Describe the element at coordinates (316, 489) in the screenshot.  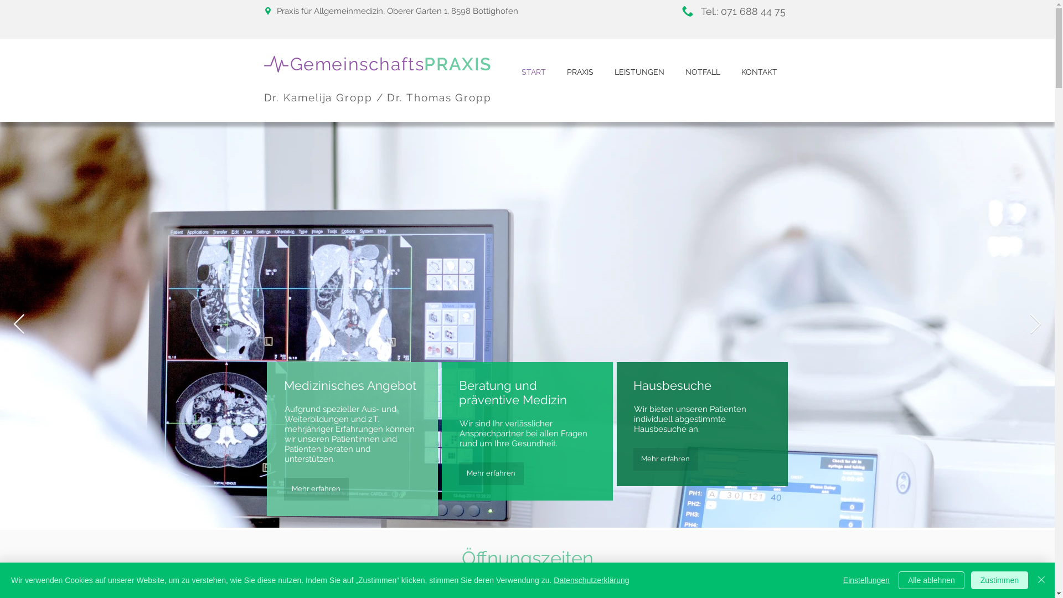
I see `Mehr erfahren` at that location.